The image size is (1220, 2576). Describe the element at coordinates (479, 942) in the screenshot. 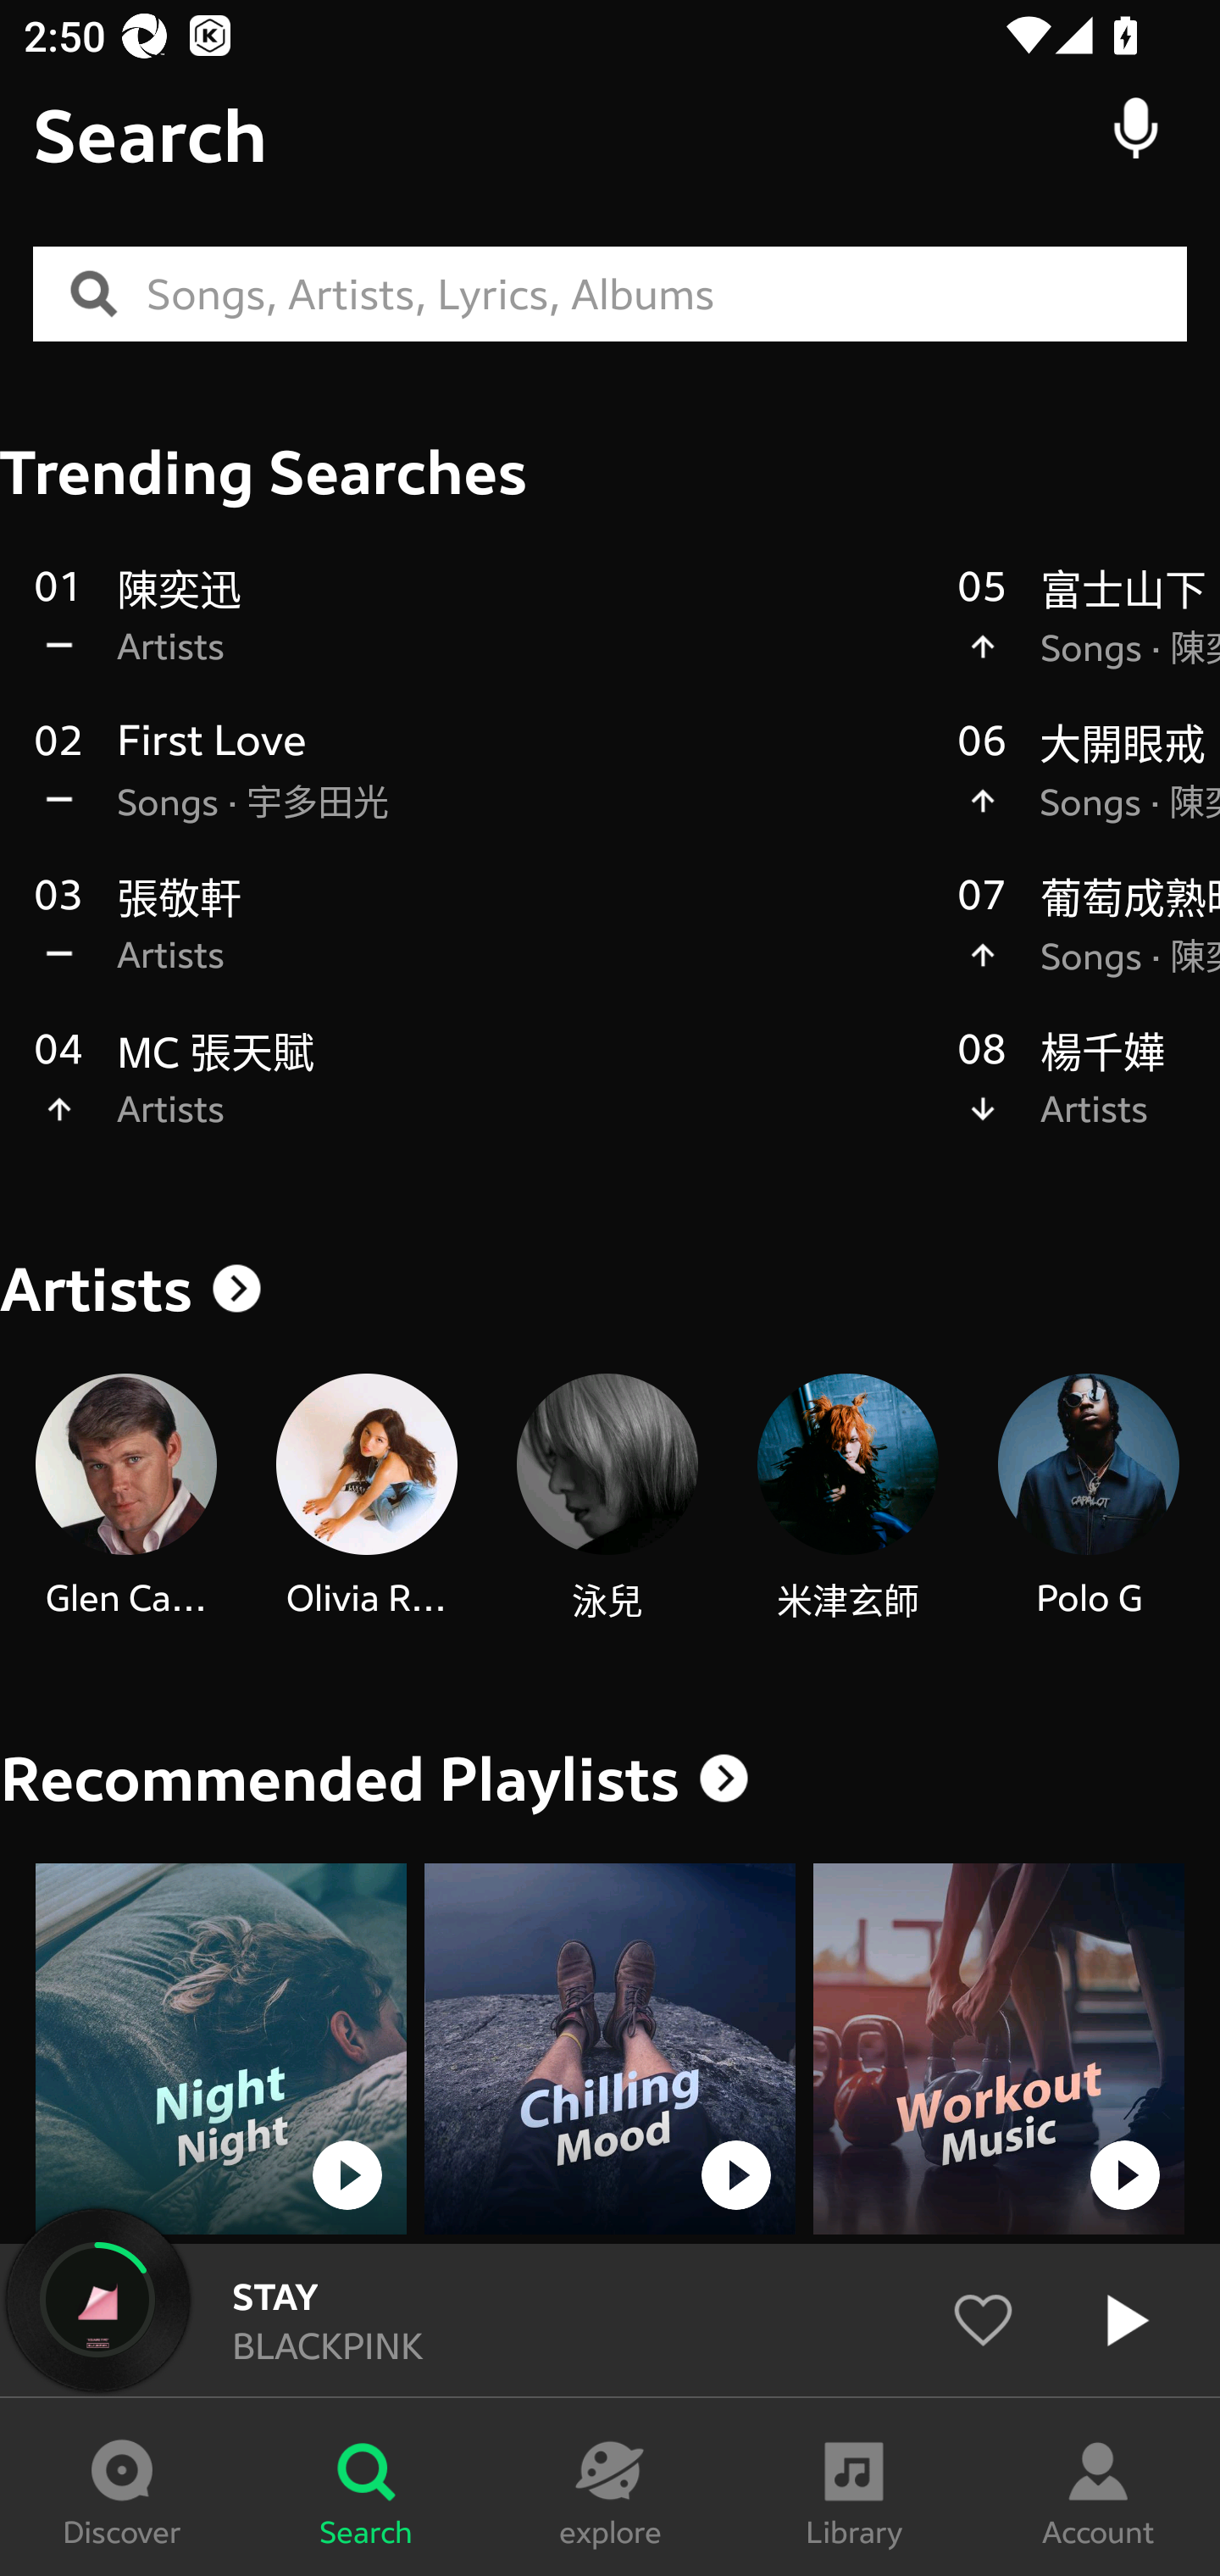

I see `03 張敬軒 Artists` at that location.